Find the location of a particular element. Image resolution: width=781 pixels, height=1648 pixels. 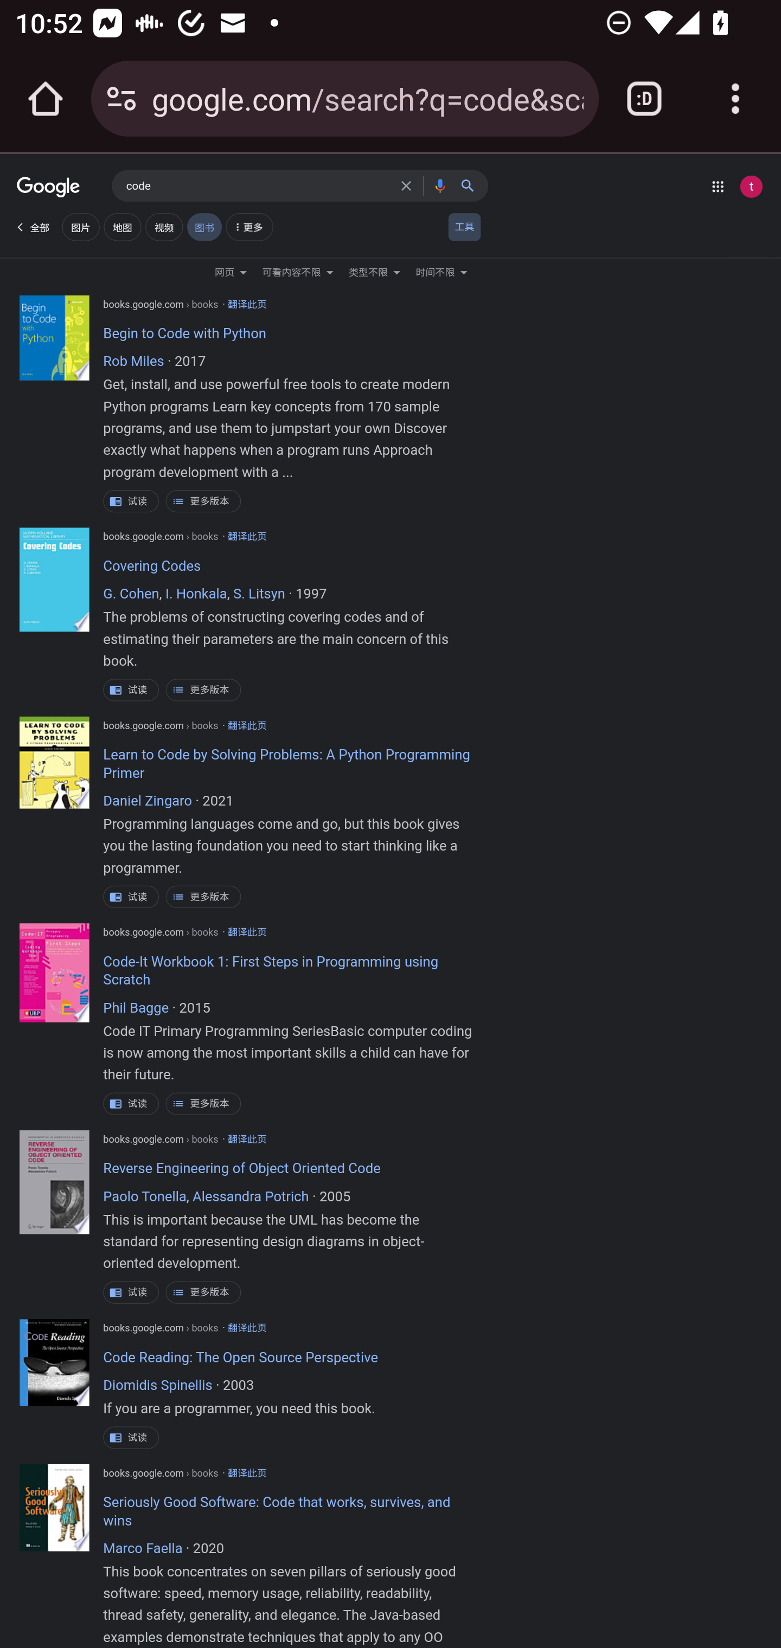

Alessandra Potrich is located at coordinates (251, 1197).